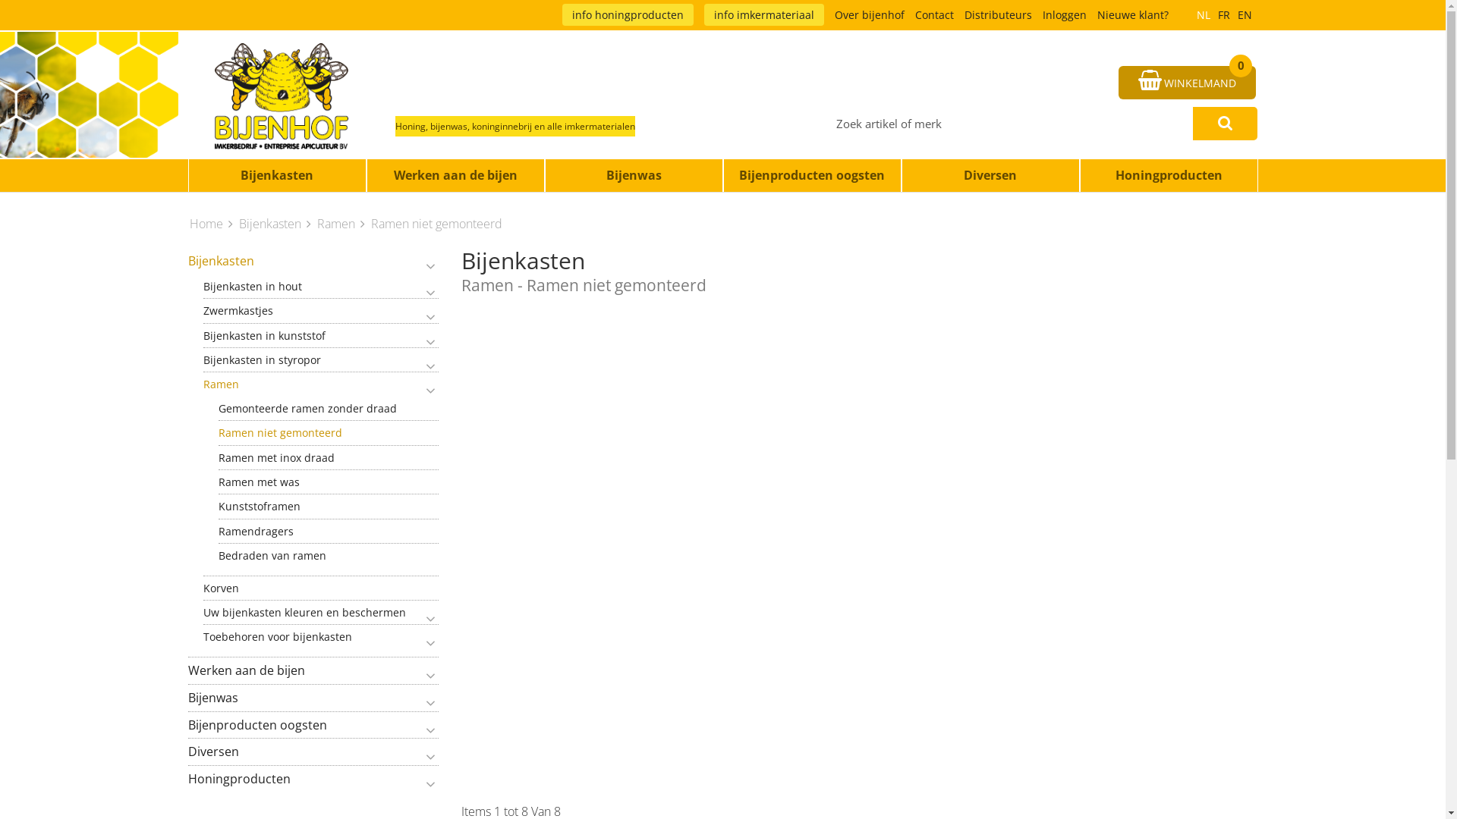 The height and width of the screenshot is (819, 1457). What do you see at coordinates (329, 432) in the screenshot?
I see `Ramen niet gemonteerd` at bounding box center [329, 432].